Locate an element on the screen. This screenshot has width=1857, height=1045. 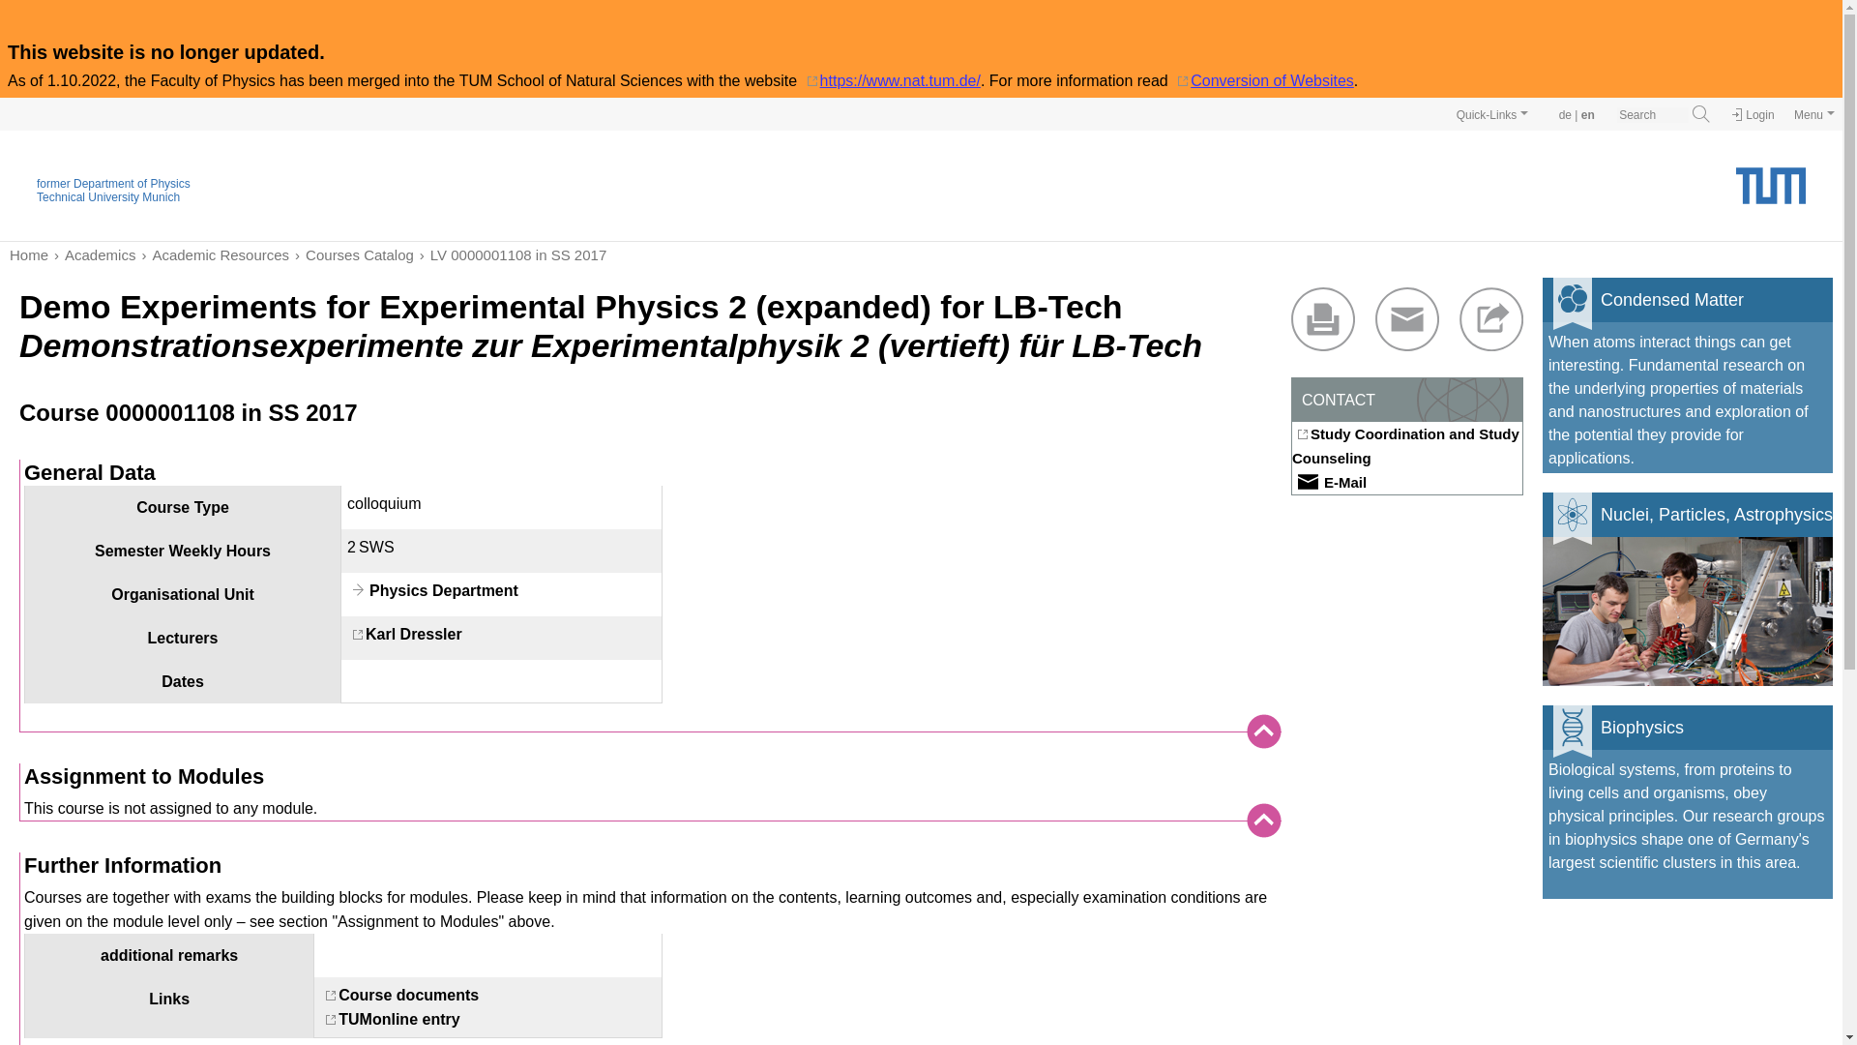
Technical University Munich is located at coordinates (108, 196).